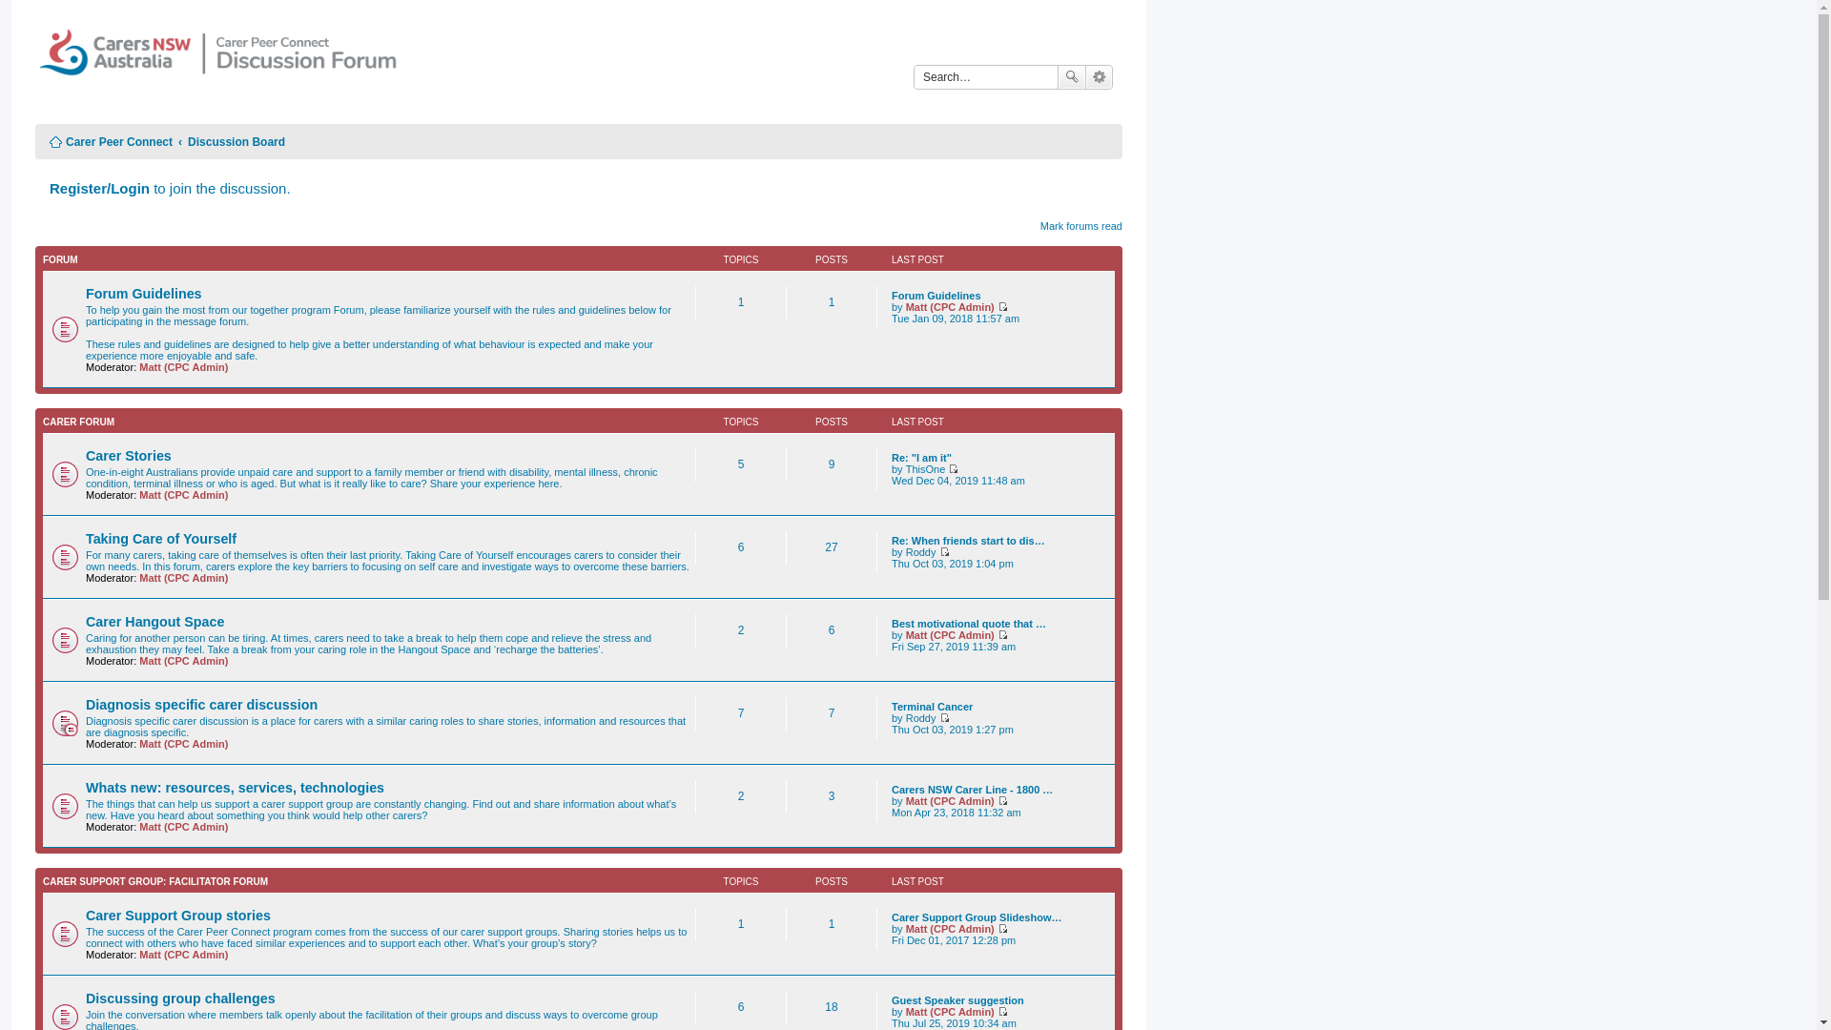 Image resolution: width=1831 pixels, height=1030 pixels. What do you see at coordinates (225, 65) in the screenshot?
I see `Carer Peer Connect` at bounding box center [225, 65].